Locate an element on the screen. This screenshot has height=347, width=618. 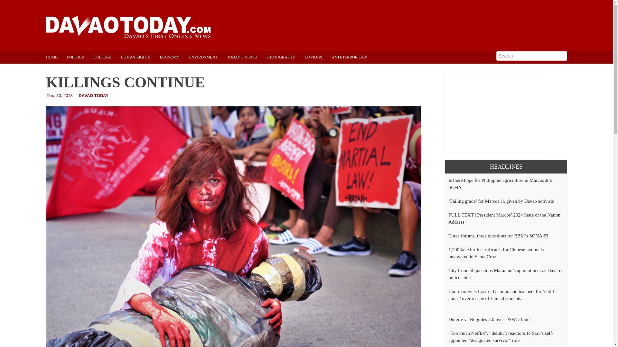
PHOTOGRAPHY is located at coordinates (285, 57).